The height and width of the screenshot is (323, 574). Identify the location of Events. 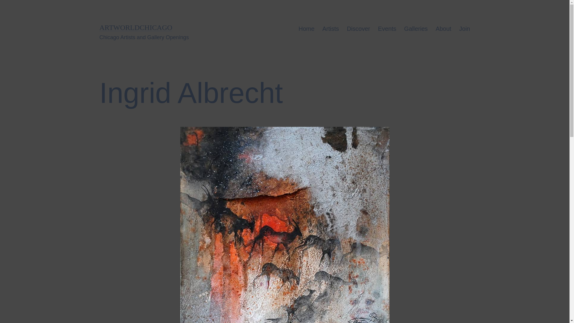
(387, 29).